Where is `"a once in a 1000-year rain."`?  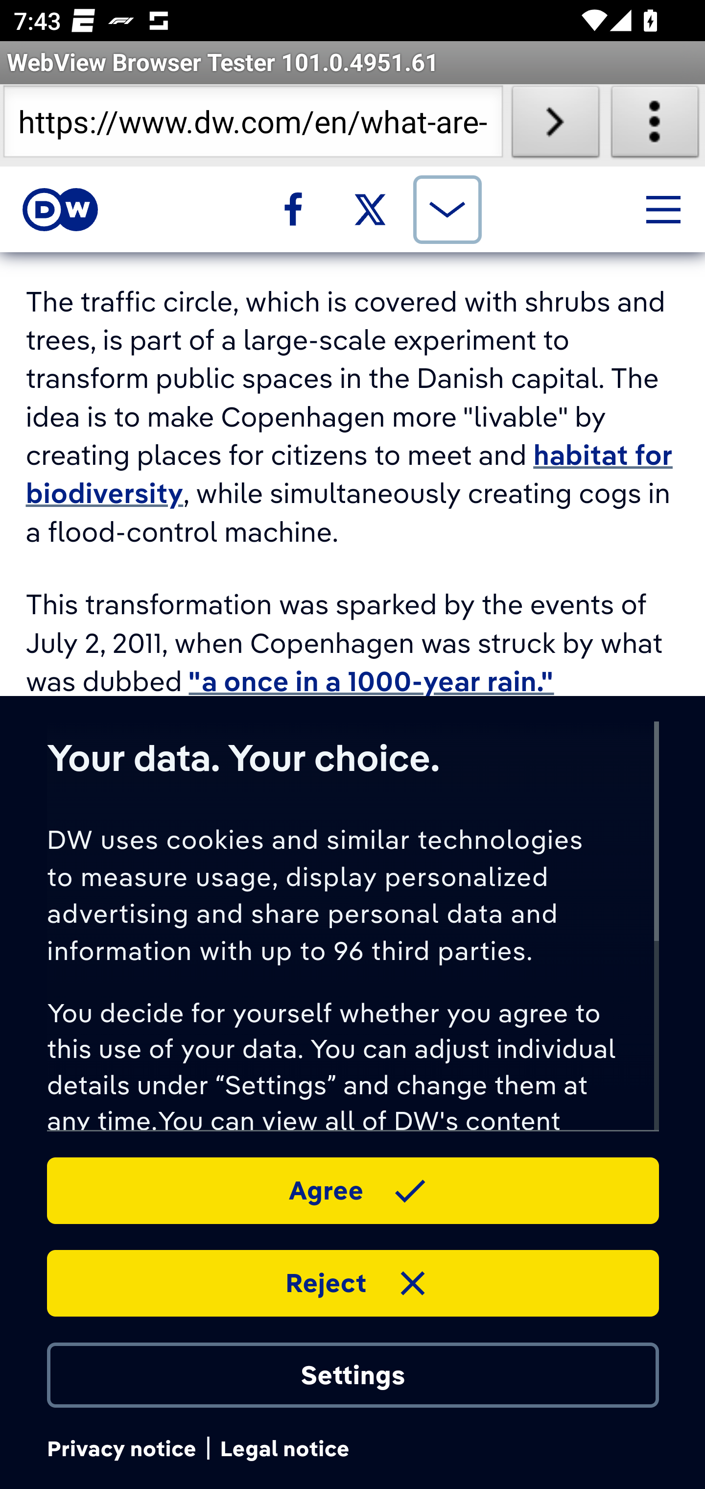 "a once in a 1000-year rain." is located at coordinates (372, 682).